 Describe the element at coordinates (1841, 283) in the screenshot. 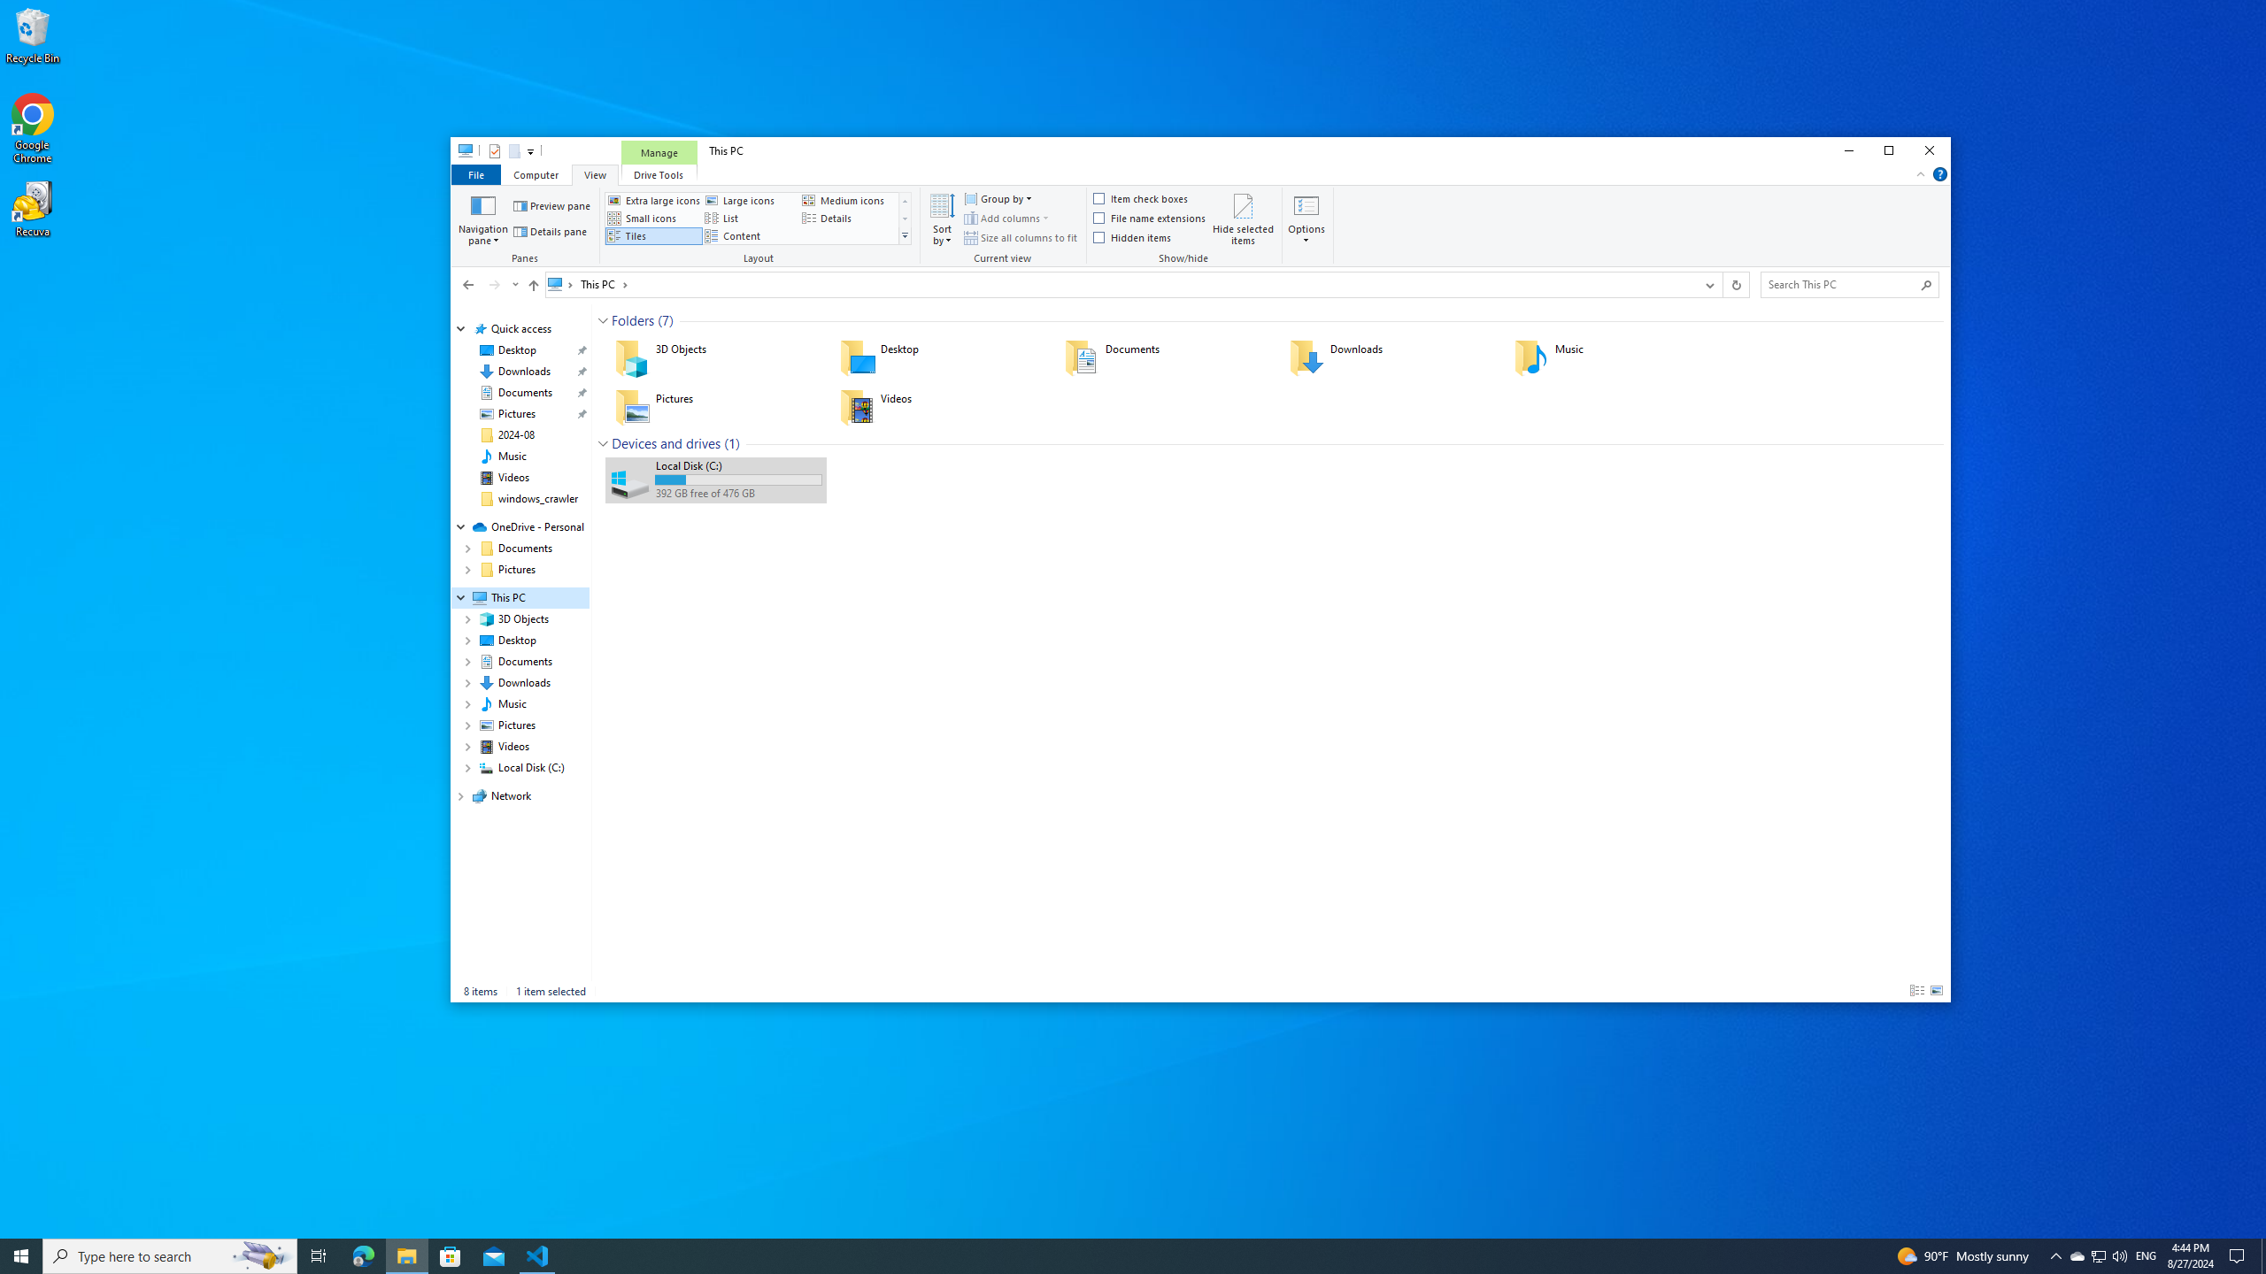

I see `Search Box` at that location.